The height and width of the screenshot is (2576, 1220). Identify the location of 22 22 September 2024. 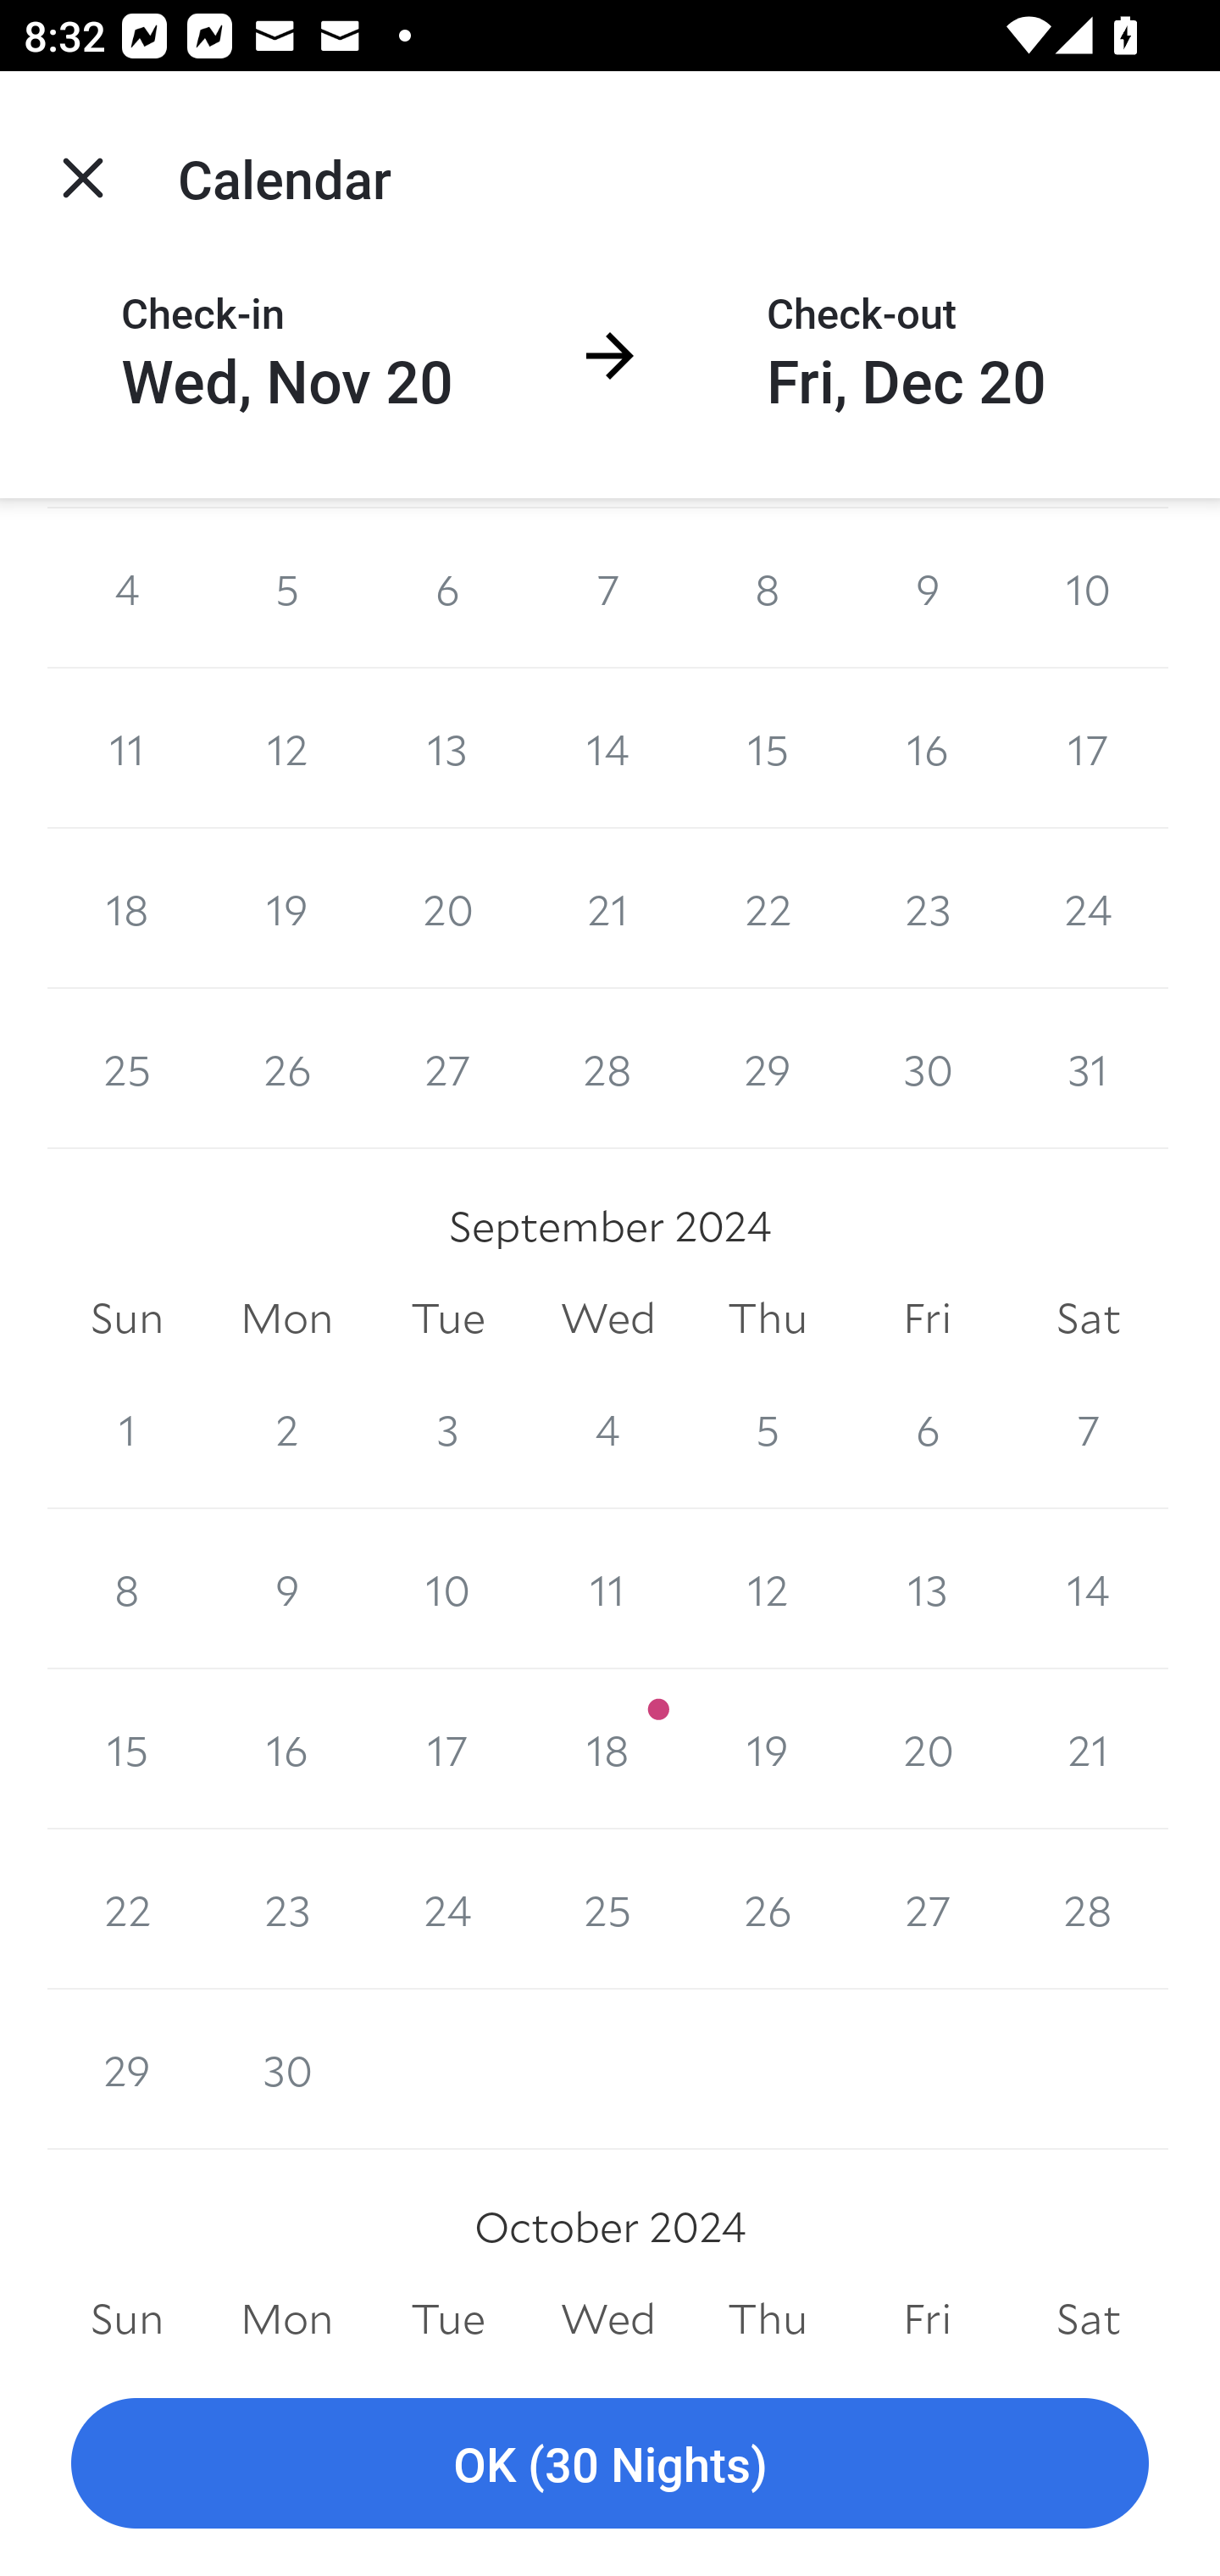
(127, 1908).